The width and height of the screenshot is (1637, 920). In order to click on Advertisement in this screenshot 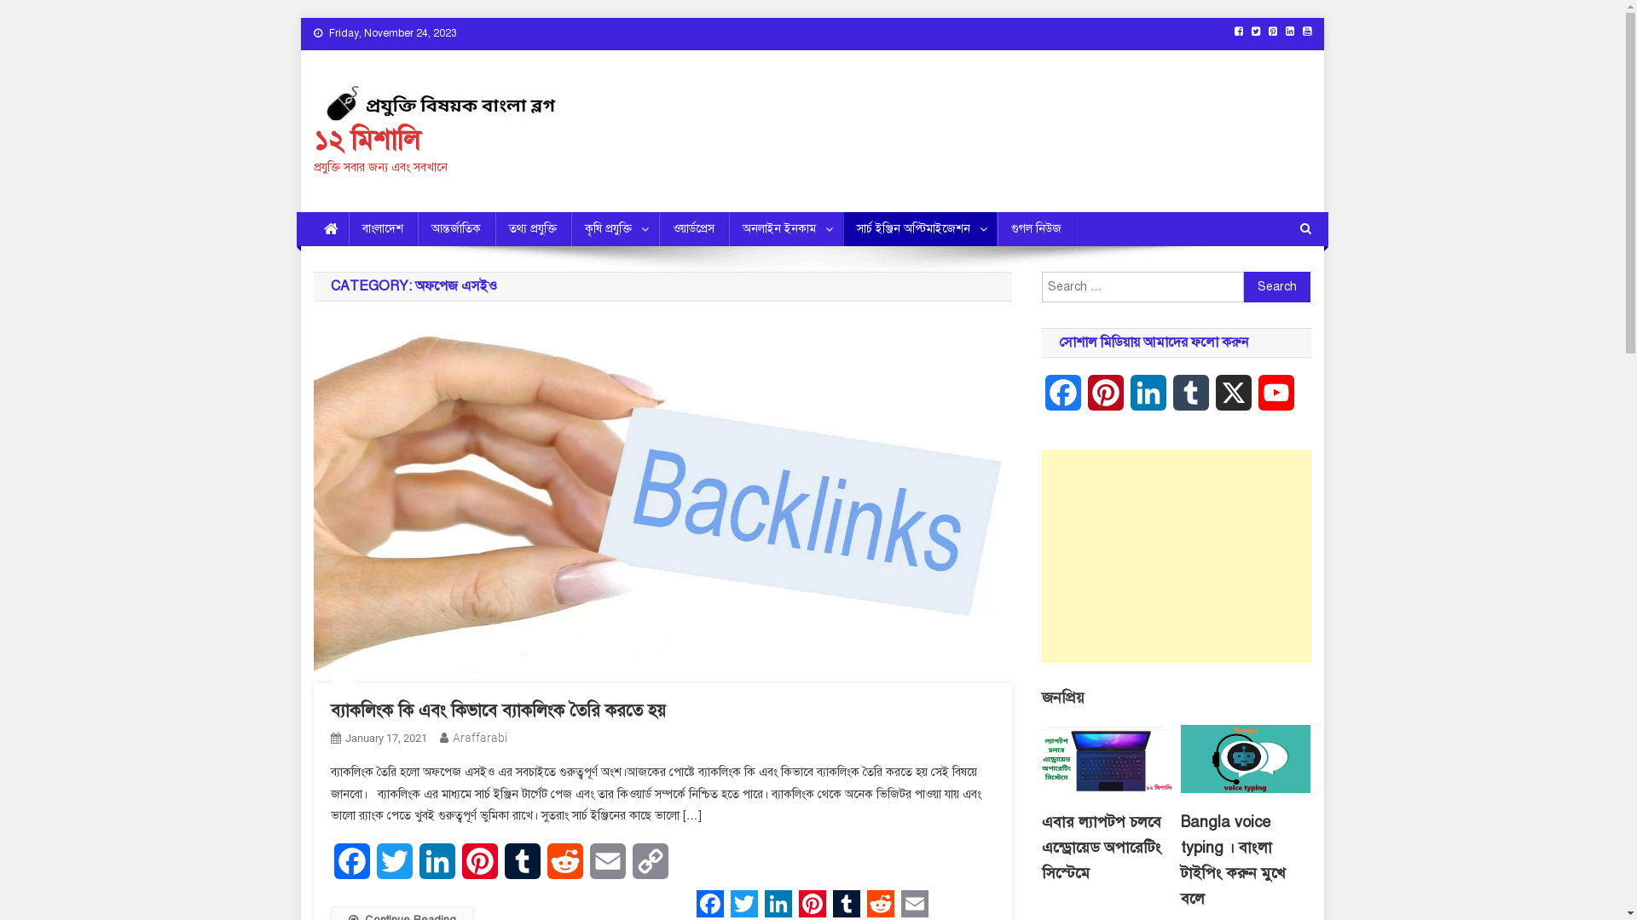, I will do `click(1177, 556)`.